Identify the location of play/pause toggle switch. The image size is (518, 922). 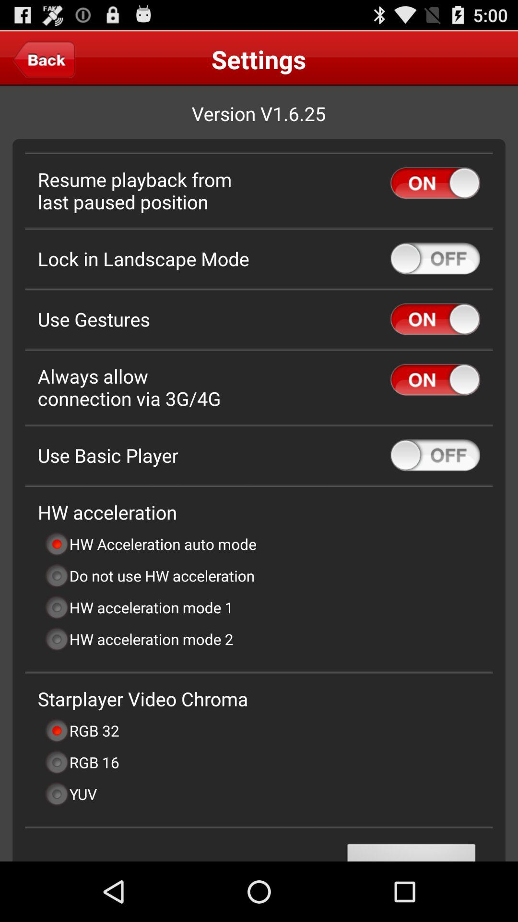
(436, 183).